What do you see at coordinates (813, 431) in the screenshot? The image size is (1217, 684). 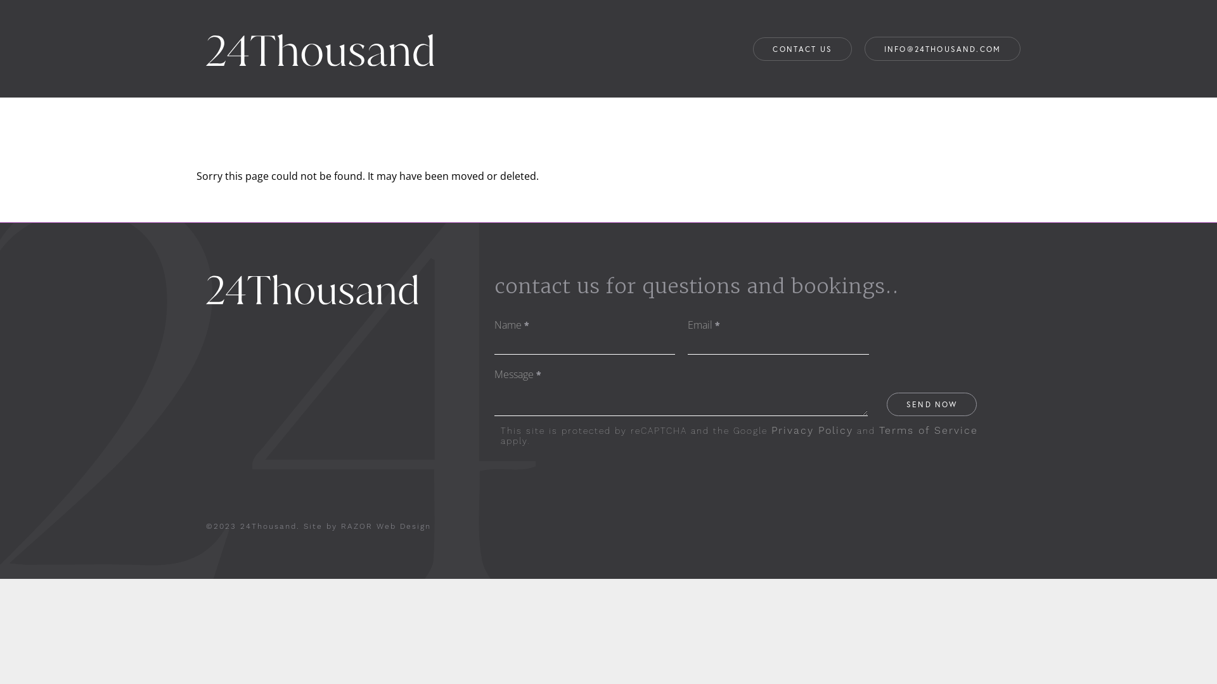 I see `Privacy Policy` at bounding box center [813, 431].